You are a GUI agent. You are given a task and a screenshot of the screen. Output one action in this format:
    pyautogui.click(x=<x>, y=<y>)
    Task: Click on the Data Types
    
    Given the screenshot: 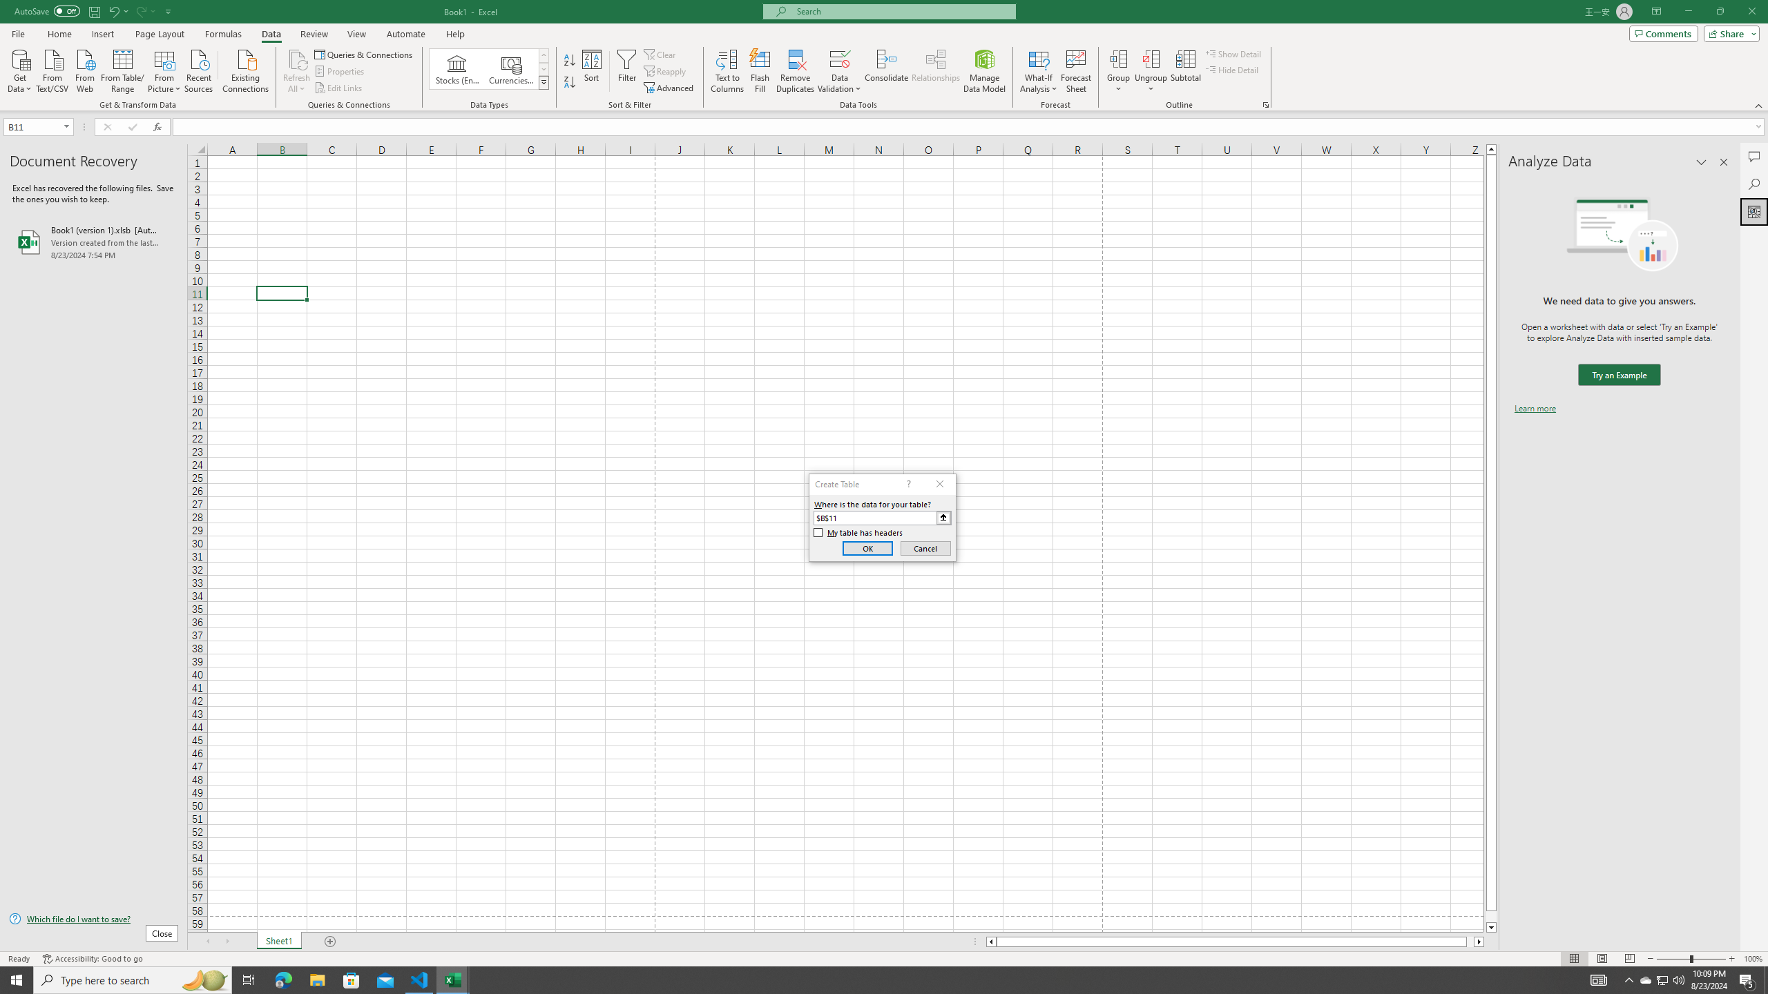 What is the action you would take?
    pyautogui.click(x=544, y=82)
    